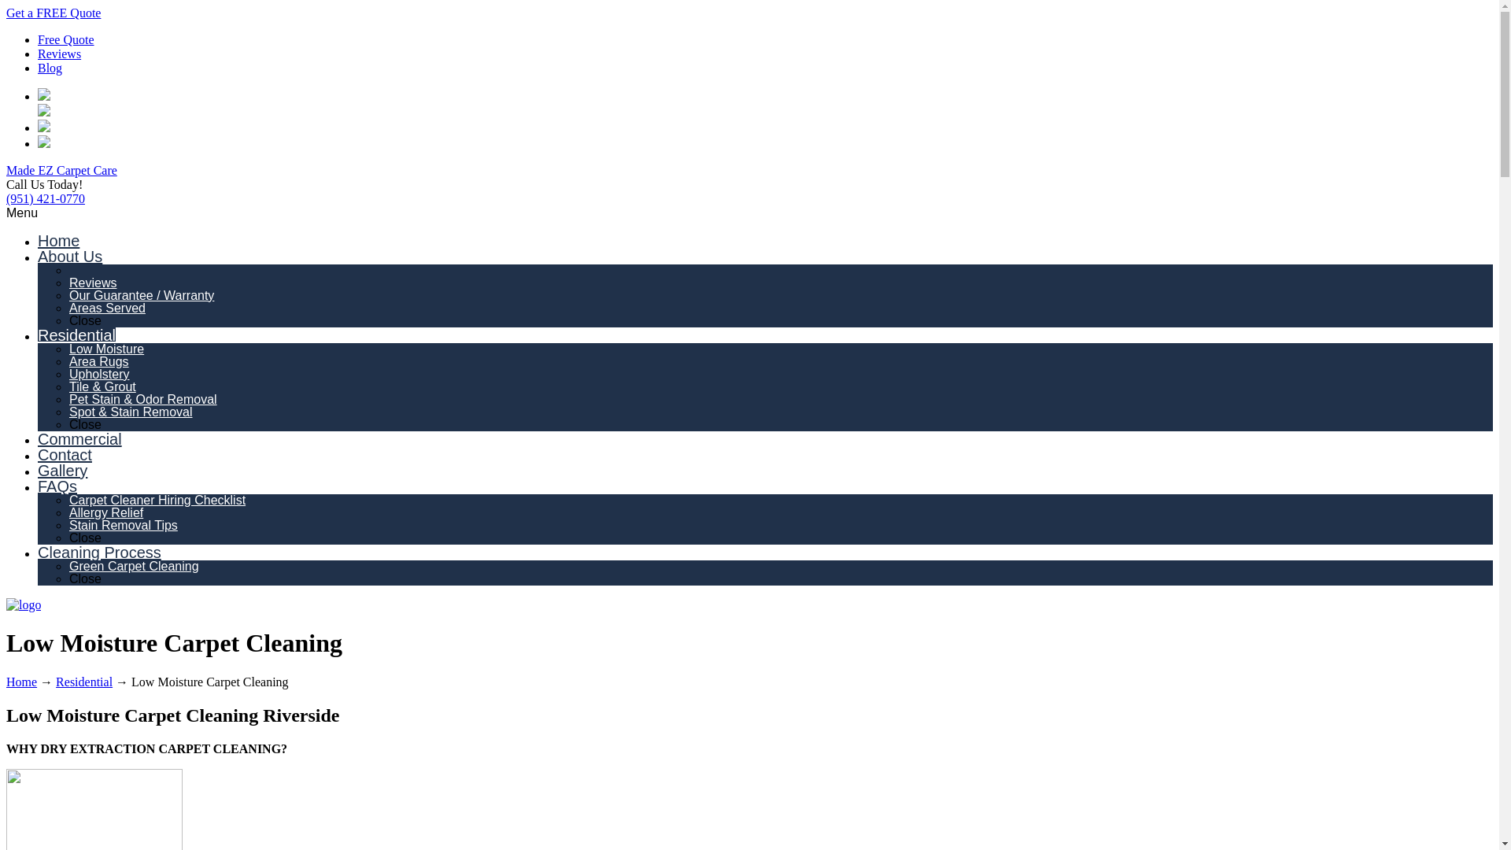 This screenshot has height=850, width=1511. I want to click on Areas Served, so click(107, 308).